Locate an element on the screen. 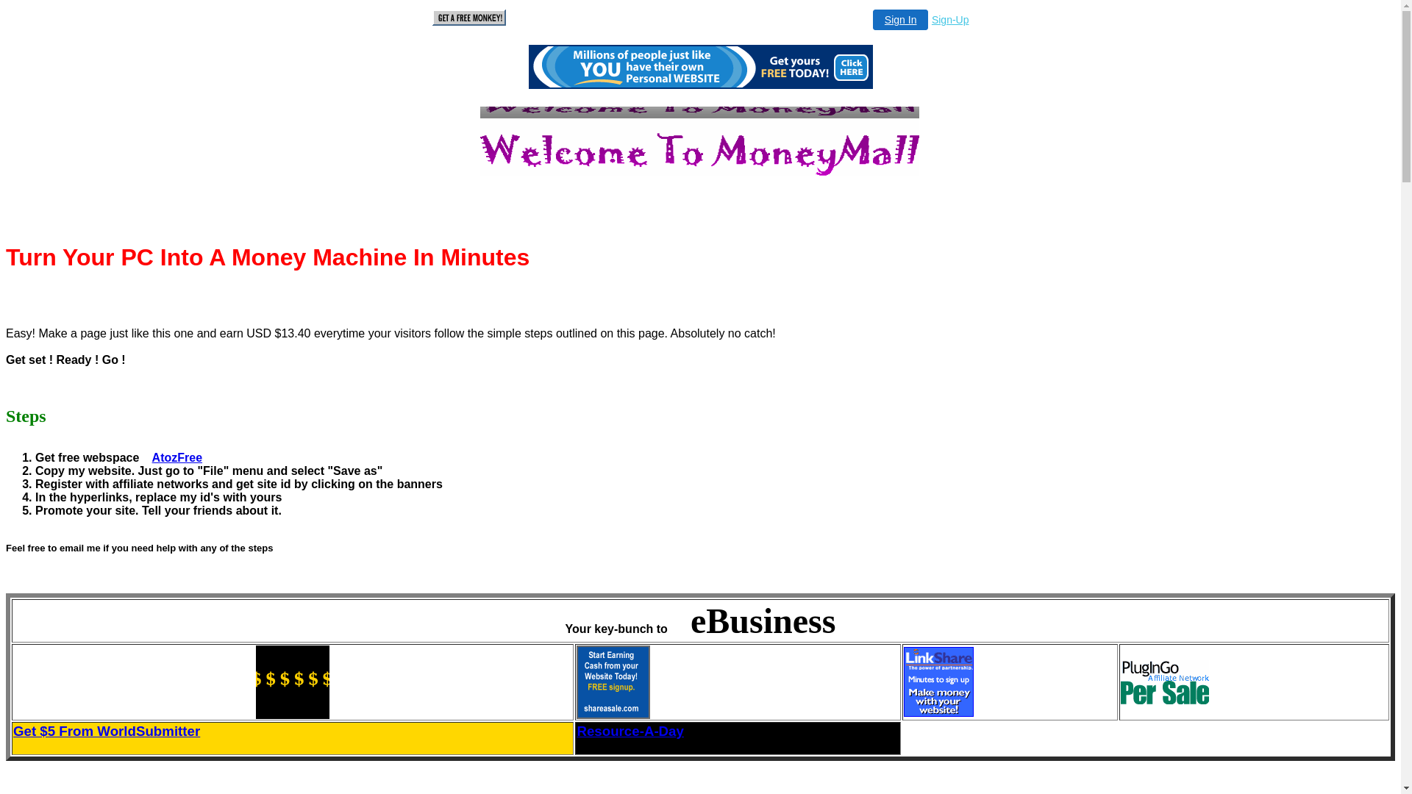  AtozFree is located at coordinates (177, 457).